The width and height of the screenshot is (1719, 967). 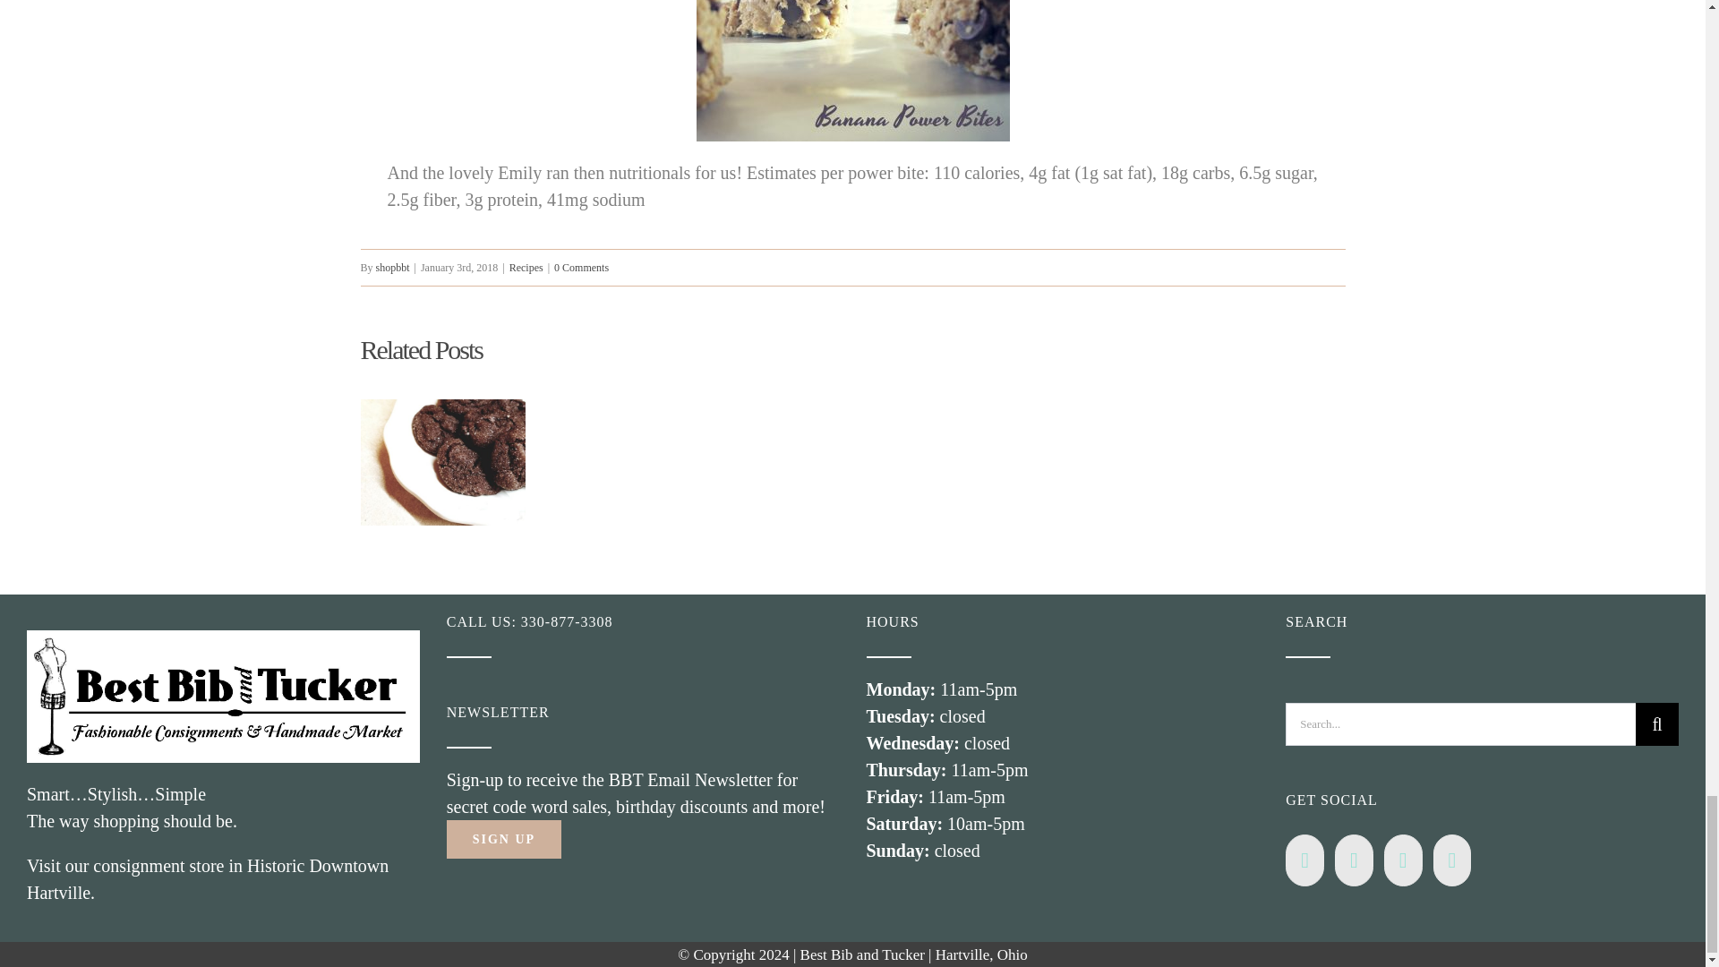 I want to click on Recipes, so click(x=526, y=267).